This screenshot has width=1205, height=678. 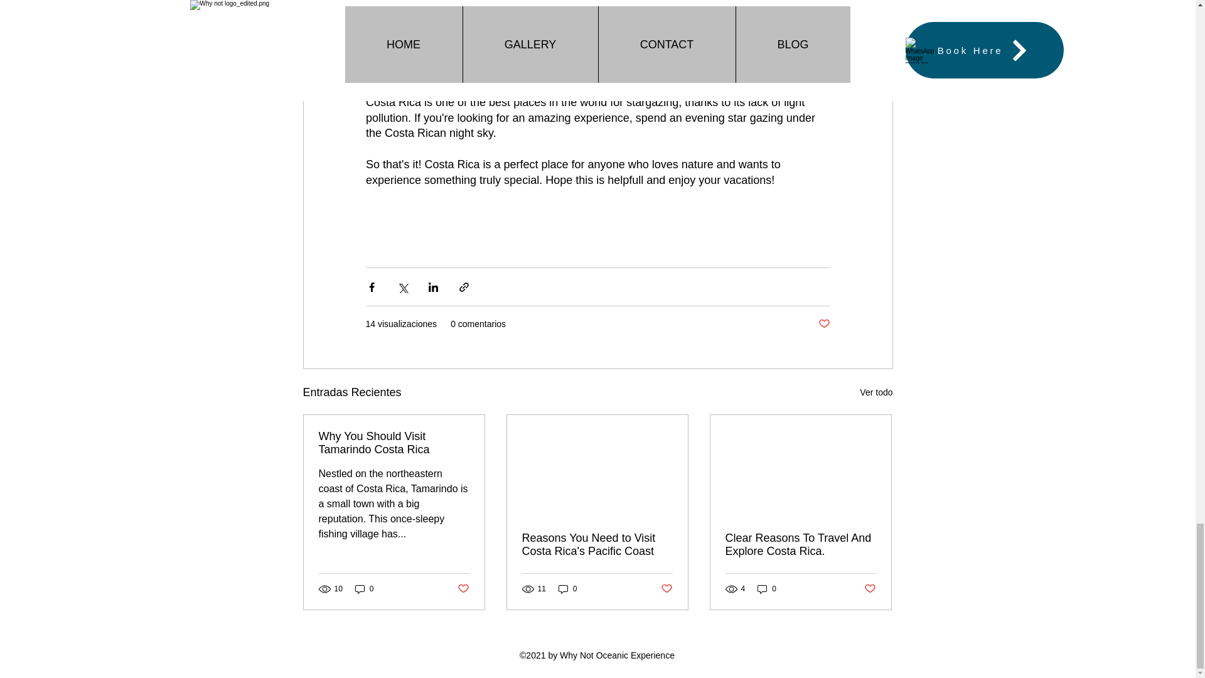 What do you see at coordinates (667, 589) in the screenshot?
I see `Entrada no marcada como Me Gusta` at bounding box center [667, 589].